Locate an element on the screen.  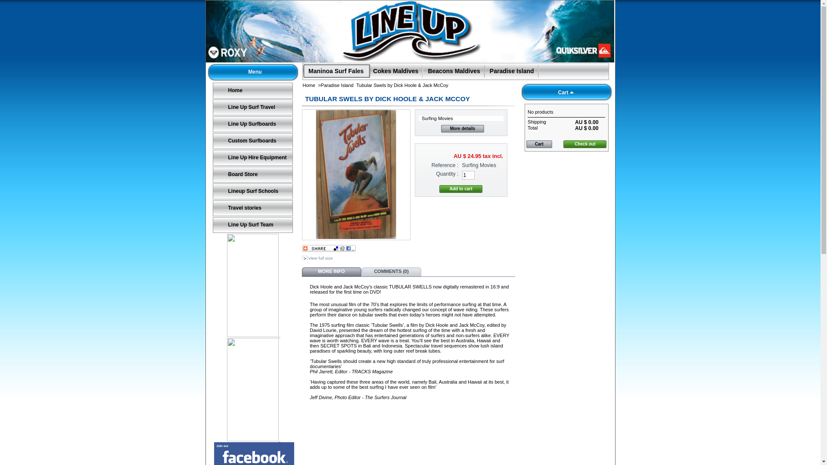
Travel stories is located at coordinates (252, 208).